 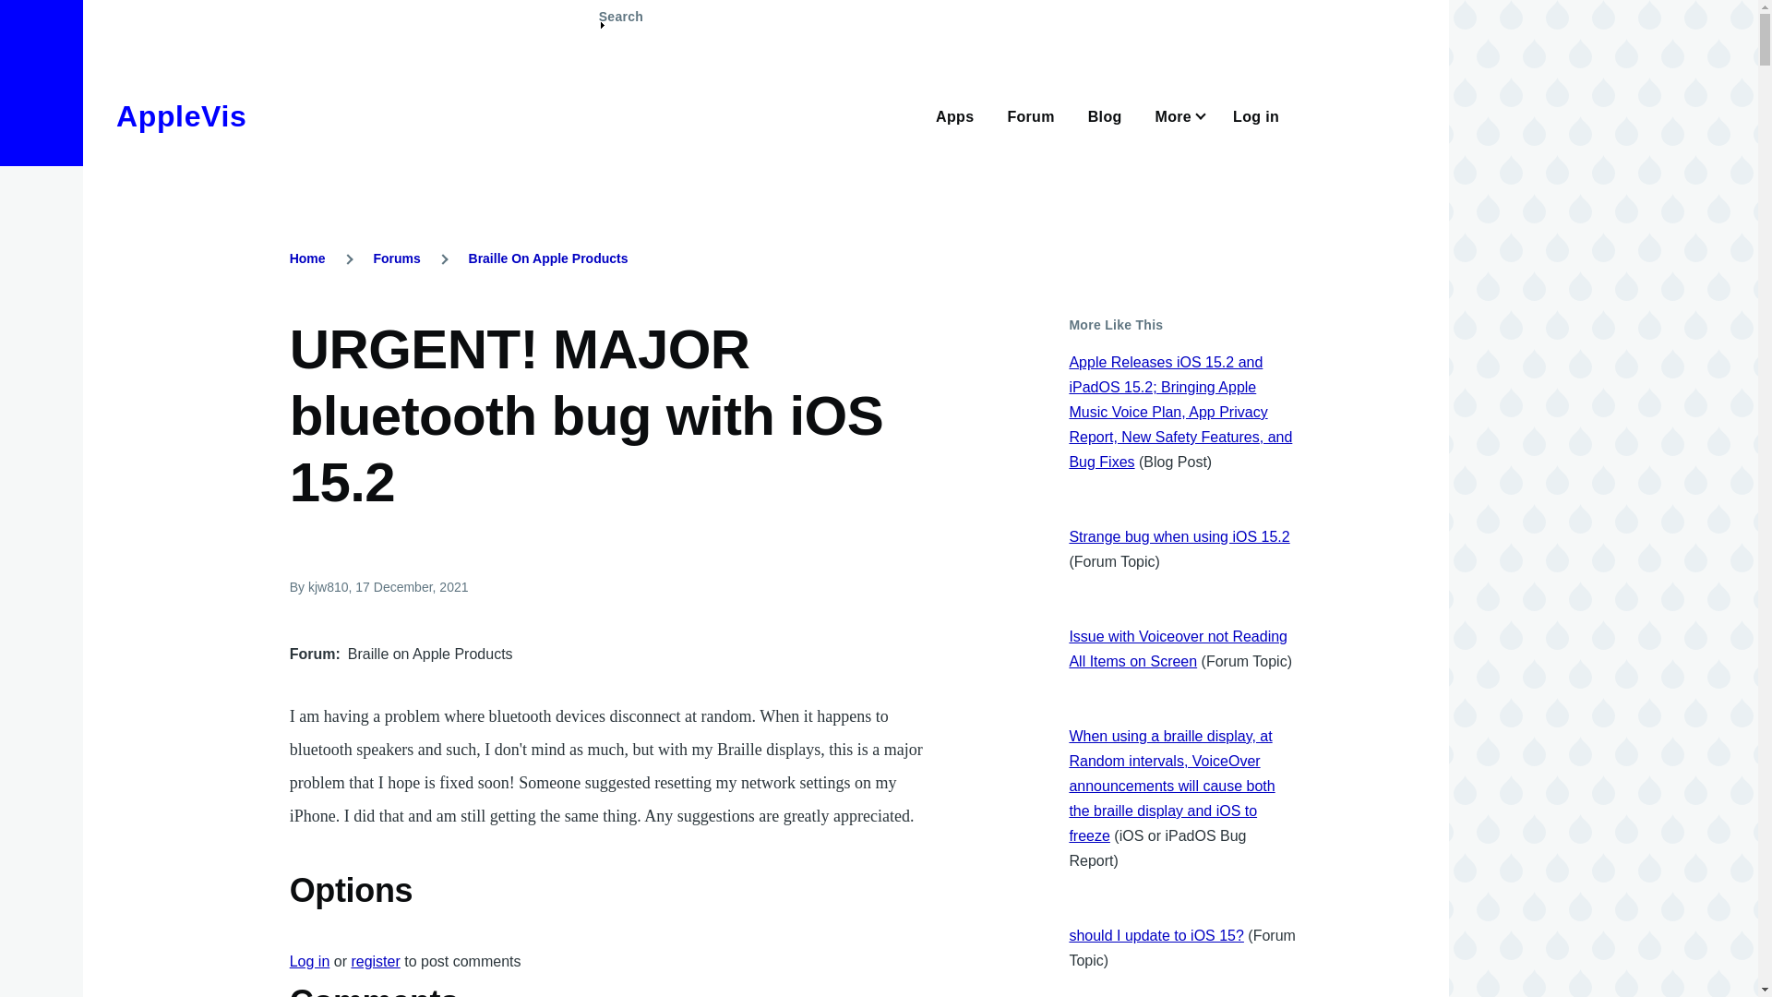 What do you see at coordinates (396, 258) in the screenshot?
I see `Forums` at bounding box center [396, 258].